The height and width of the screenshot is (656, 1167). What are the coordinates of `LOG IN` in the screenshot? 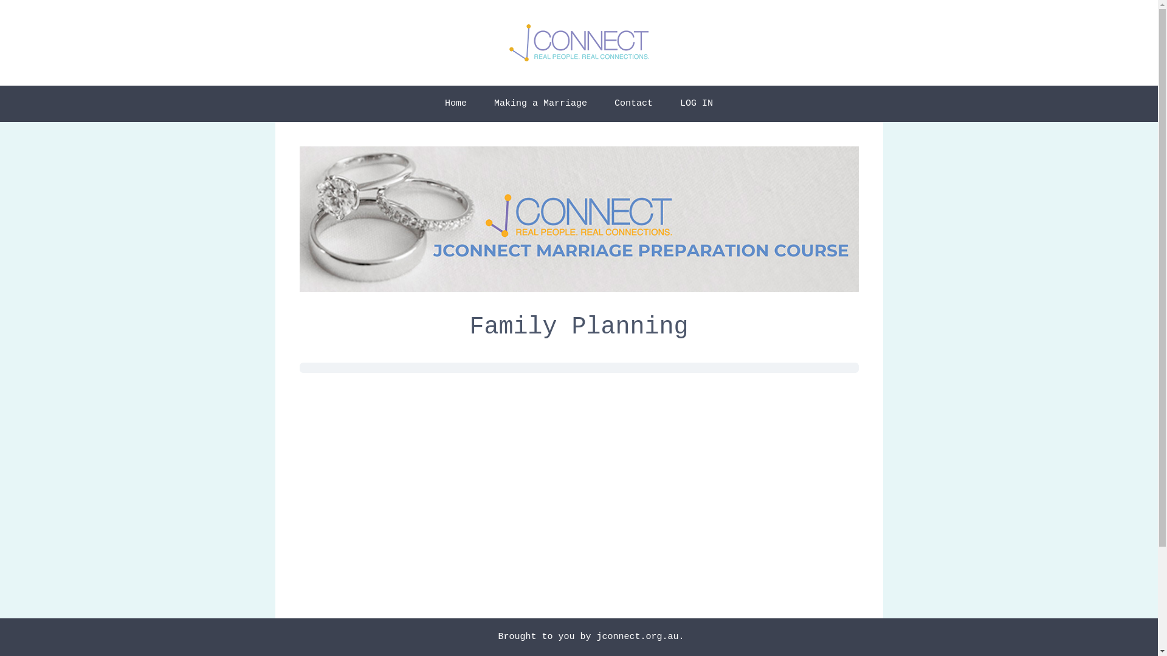 It's located at (697, 104).